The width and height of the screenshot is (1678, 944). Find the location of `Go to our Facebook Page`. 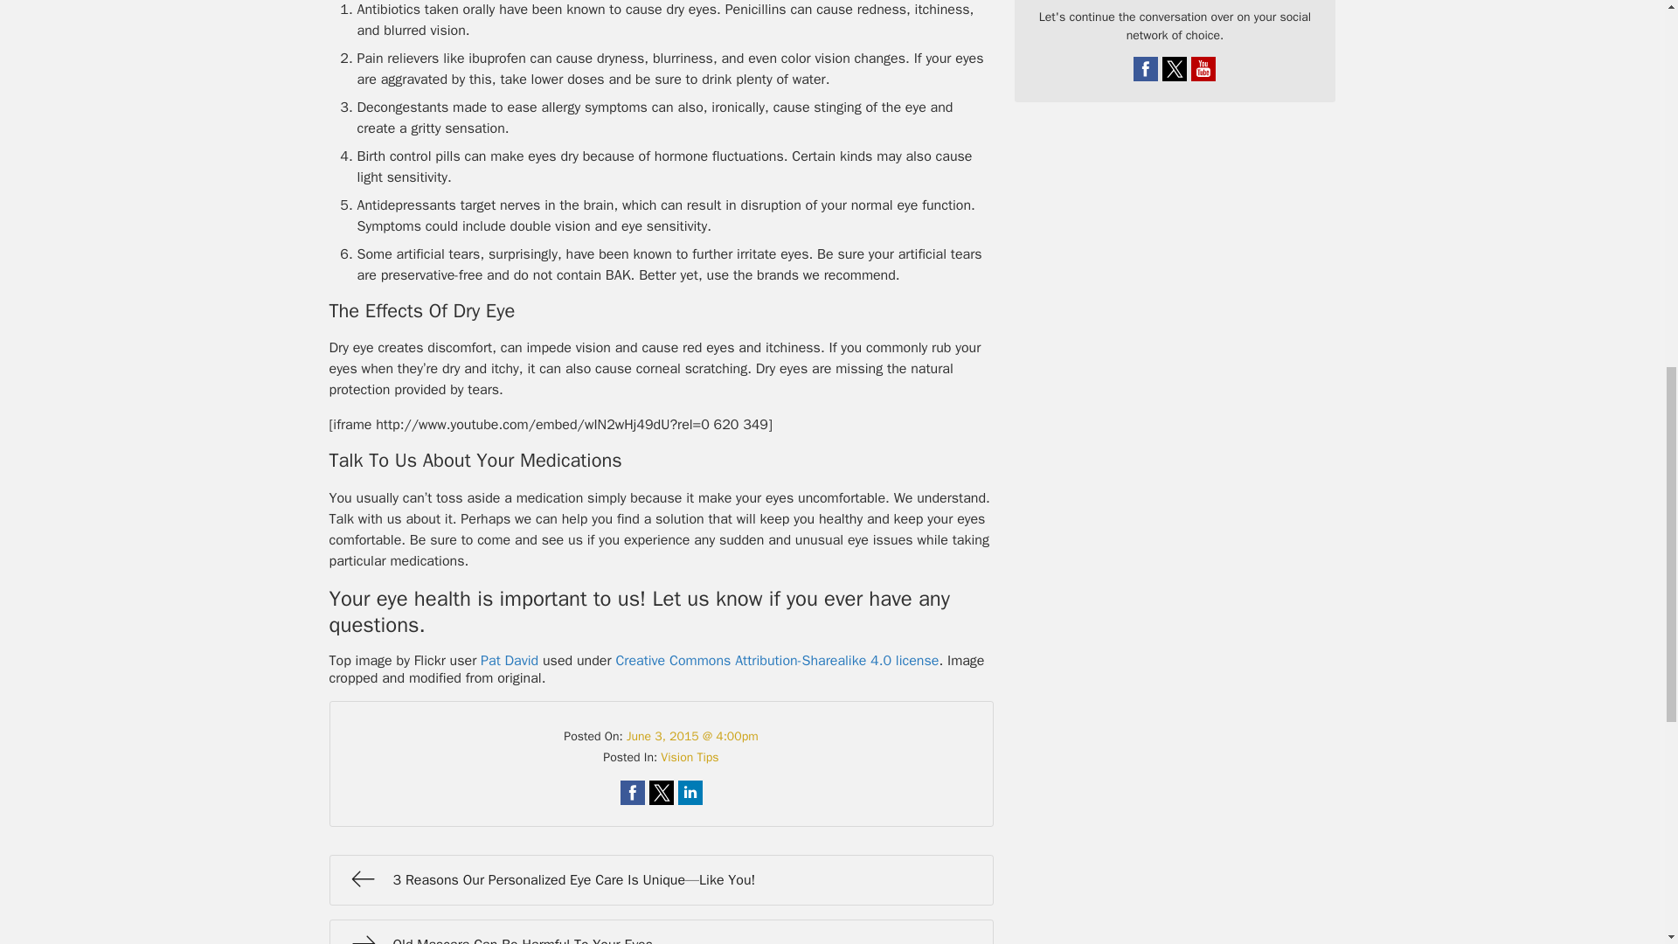

Go to our Facebook Page is located at coordinates (1145, 68).